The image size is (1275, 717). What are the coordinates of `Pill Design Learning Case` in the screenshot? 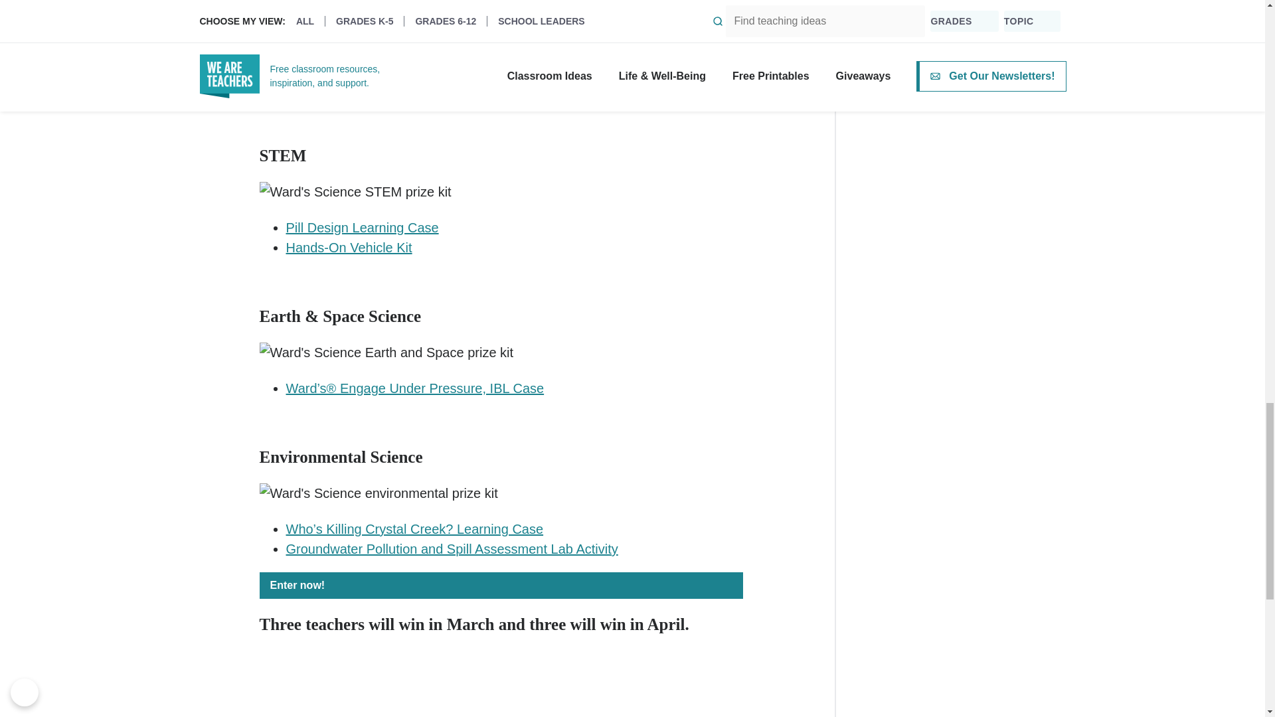 It's located at (362, 227).